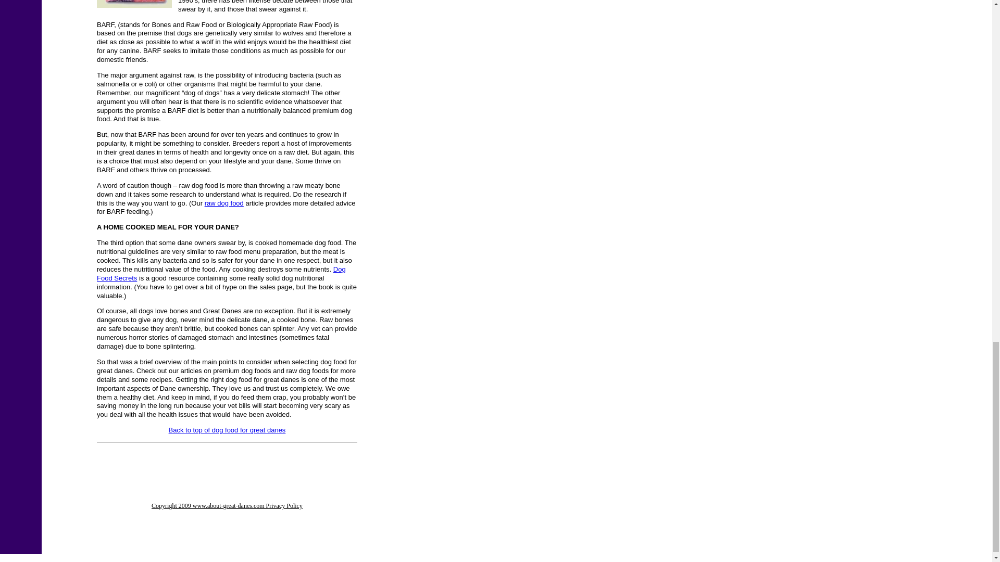 Image resolution: width=1000 pixels, height=562 pixels. I want to click on Copyright 2009 www.about-great-danes.com Privacy Policy, so click(227, 513).